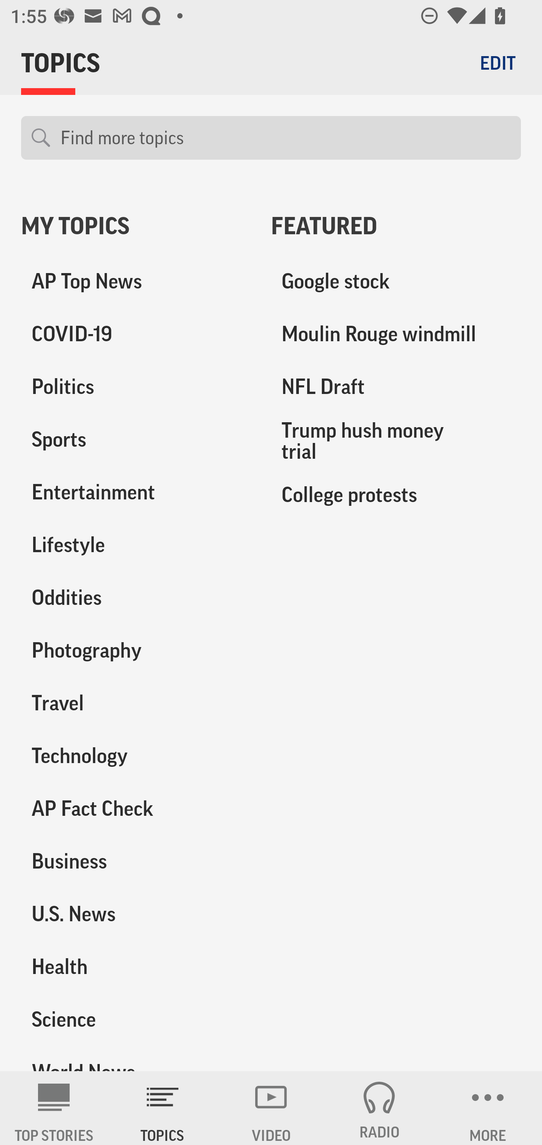 The width and height of the screenshot is (542, 1145). Describe the element at coordinates (135, 440) in the screenshot. I see `Sports` at that location.